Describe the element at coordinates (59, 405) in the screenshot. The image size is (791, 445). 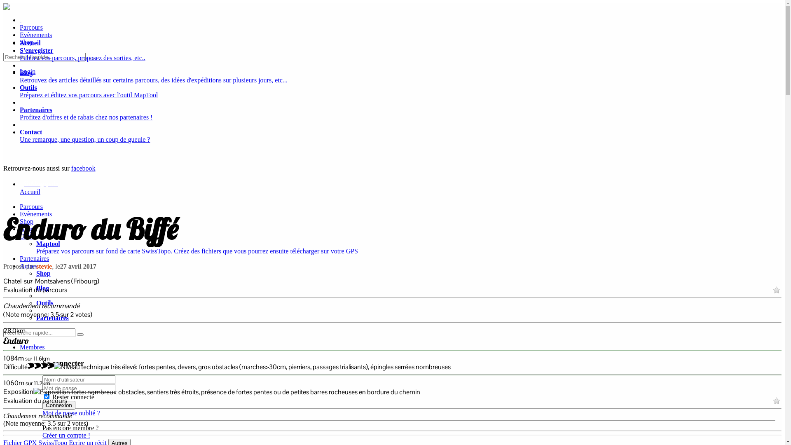
I see `Connexion` at that location.